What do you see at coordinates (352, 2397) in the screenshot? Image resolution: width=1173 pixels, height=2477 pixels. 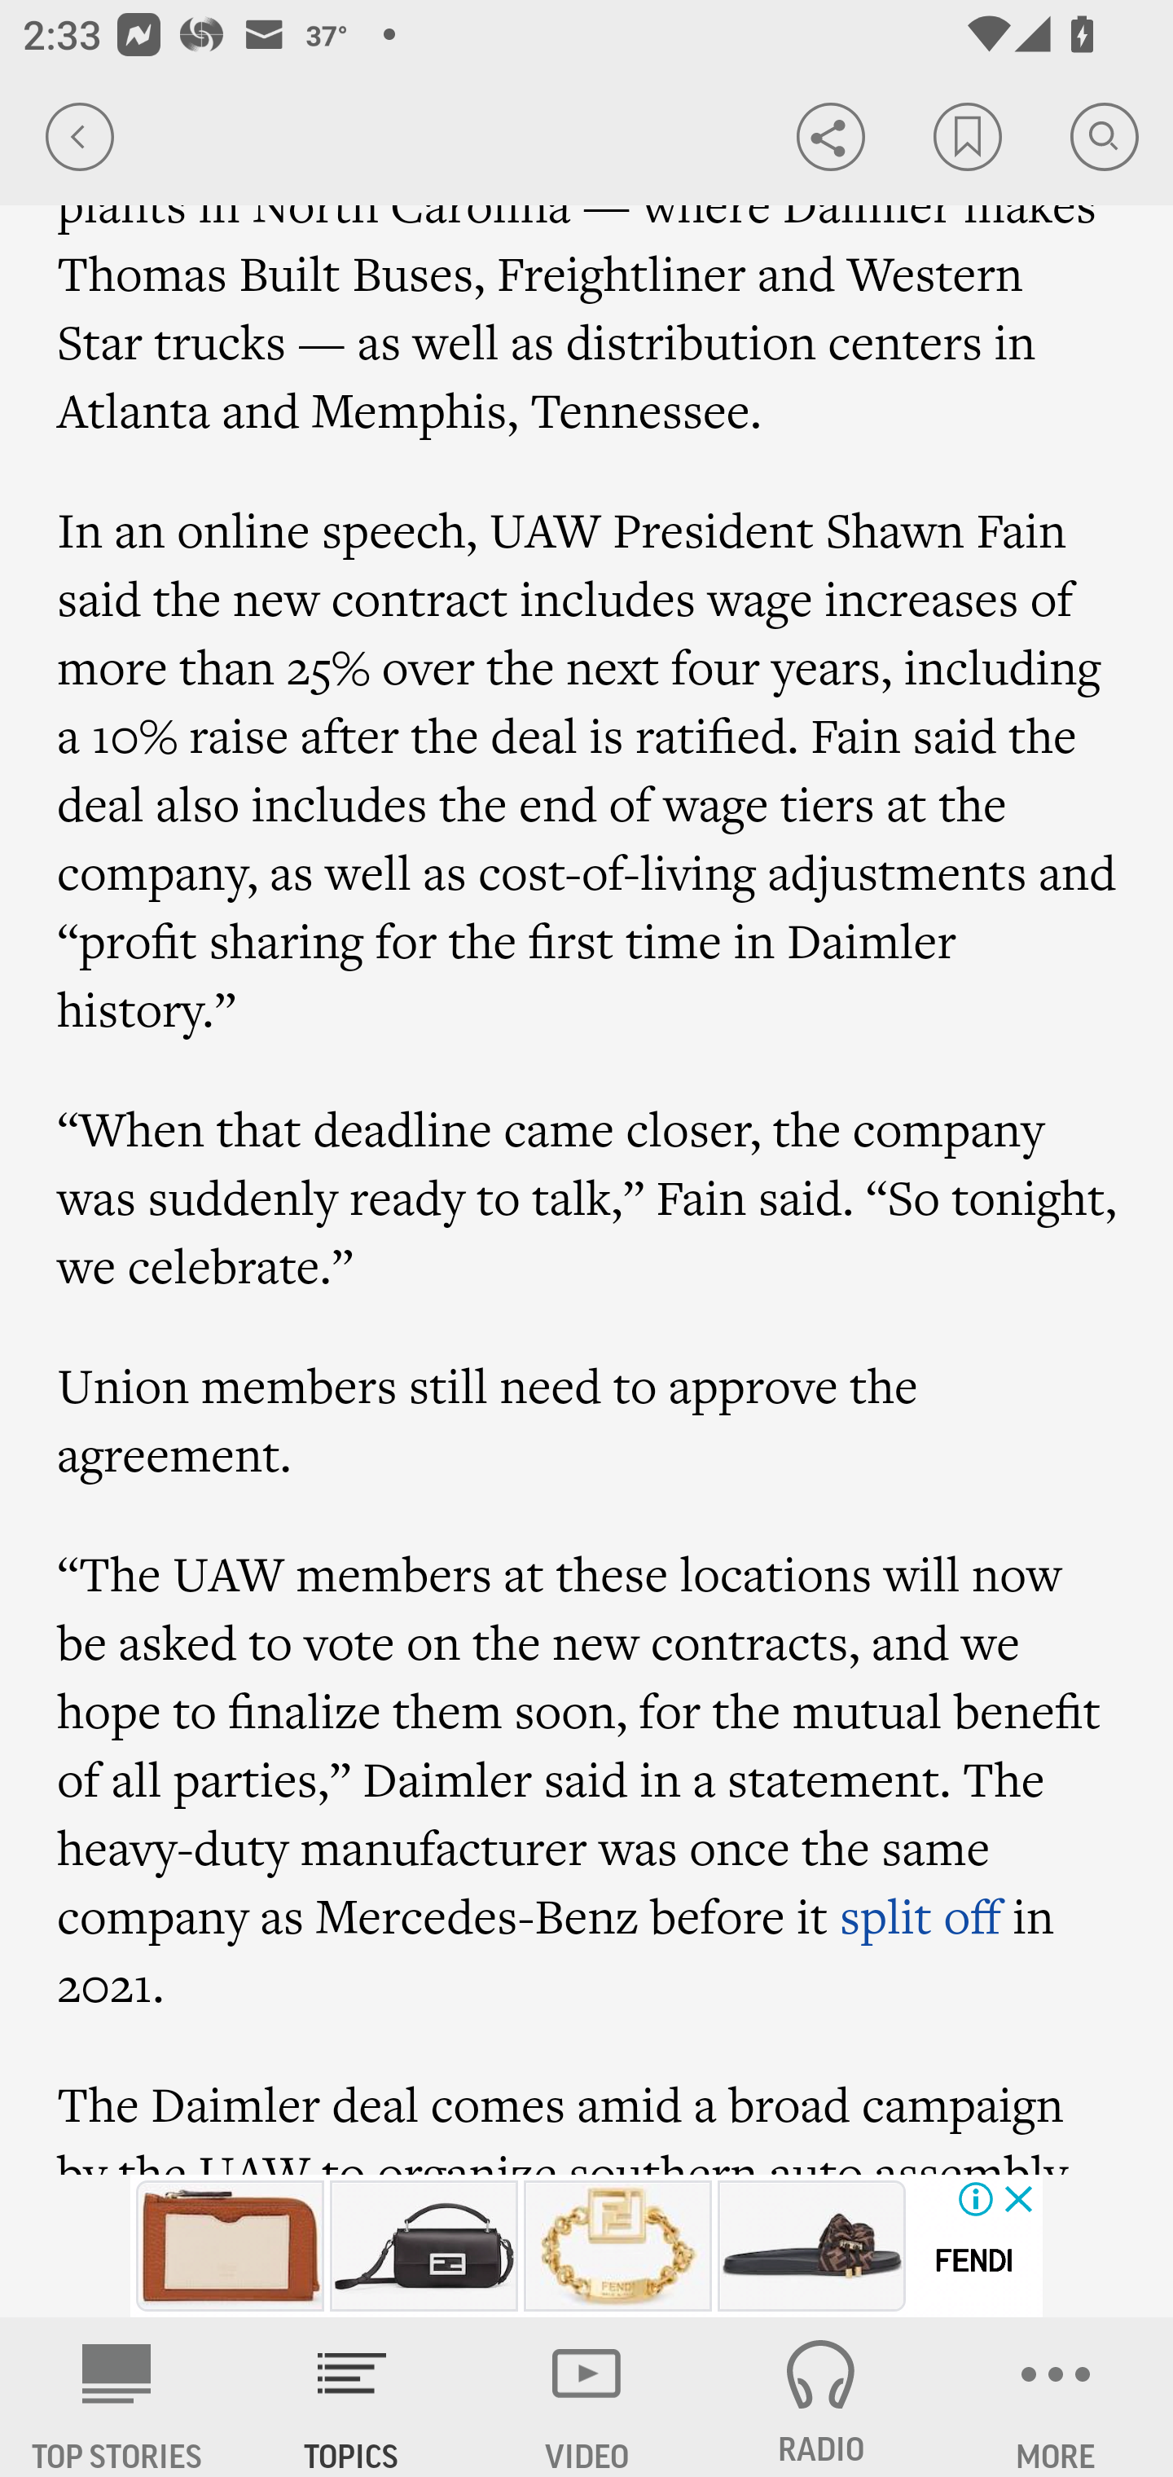 I see `TOPICS` at bounding box center [352, 2397].